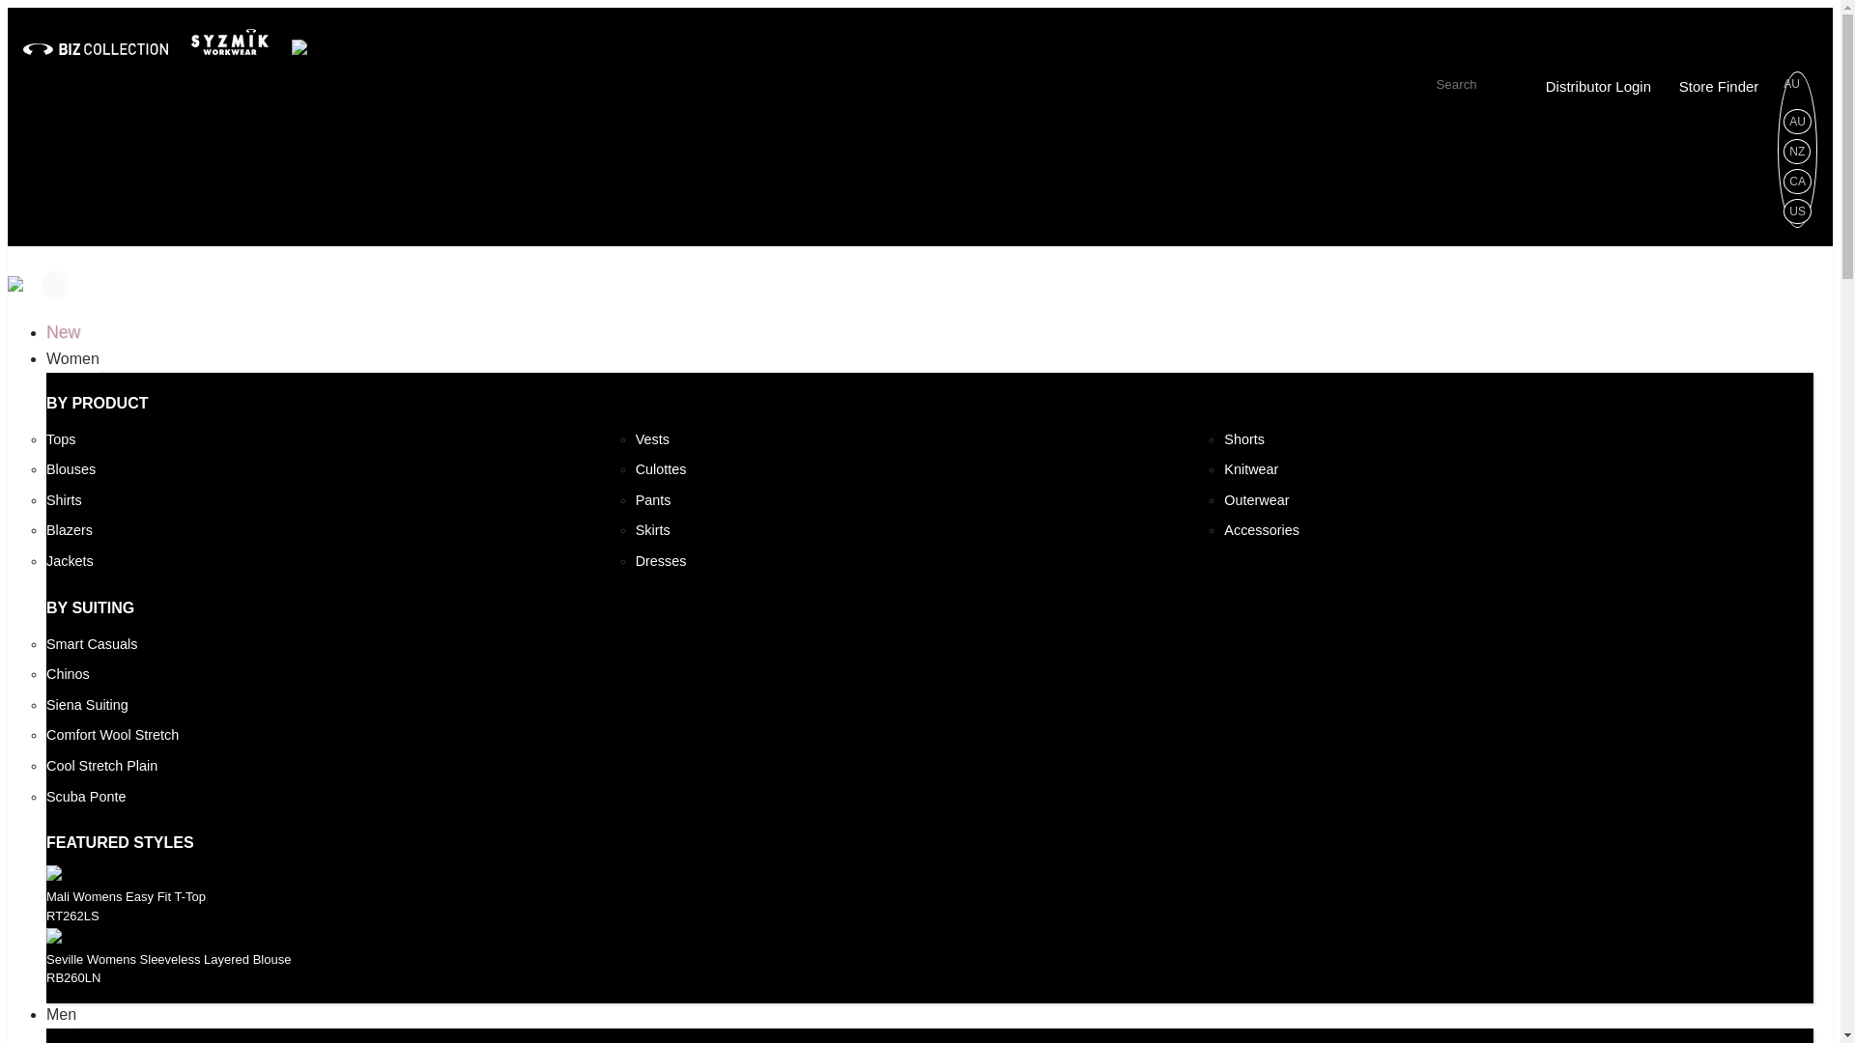  Describe the element at coordinates (71, 469) in the screenshot. I see `Blouses` at that location.